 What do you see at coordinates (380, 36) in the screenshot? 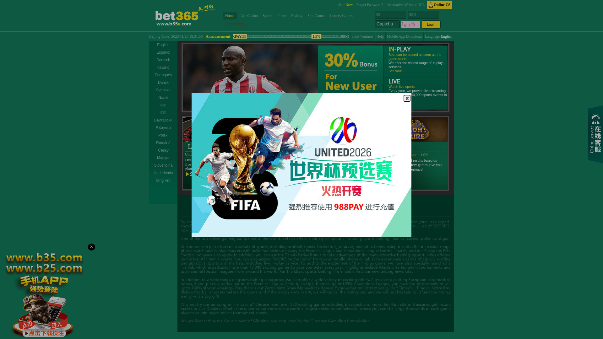
I see `Help` at bounding box center [380, 36].